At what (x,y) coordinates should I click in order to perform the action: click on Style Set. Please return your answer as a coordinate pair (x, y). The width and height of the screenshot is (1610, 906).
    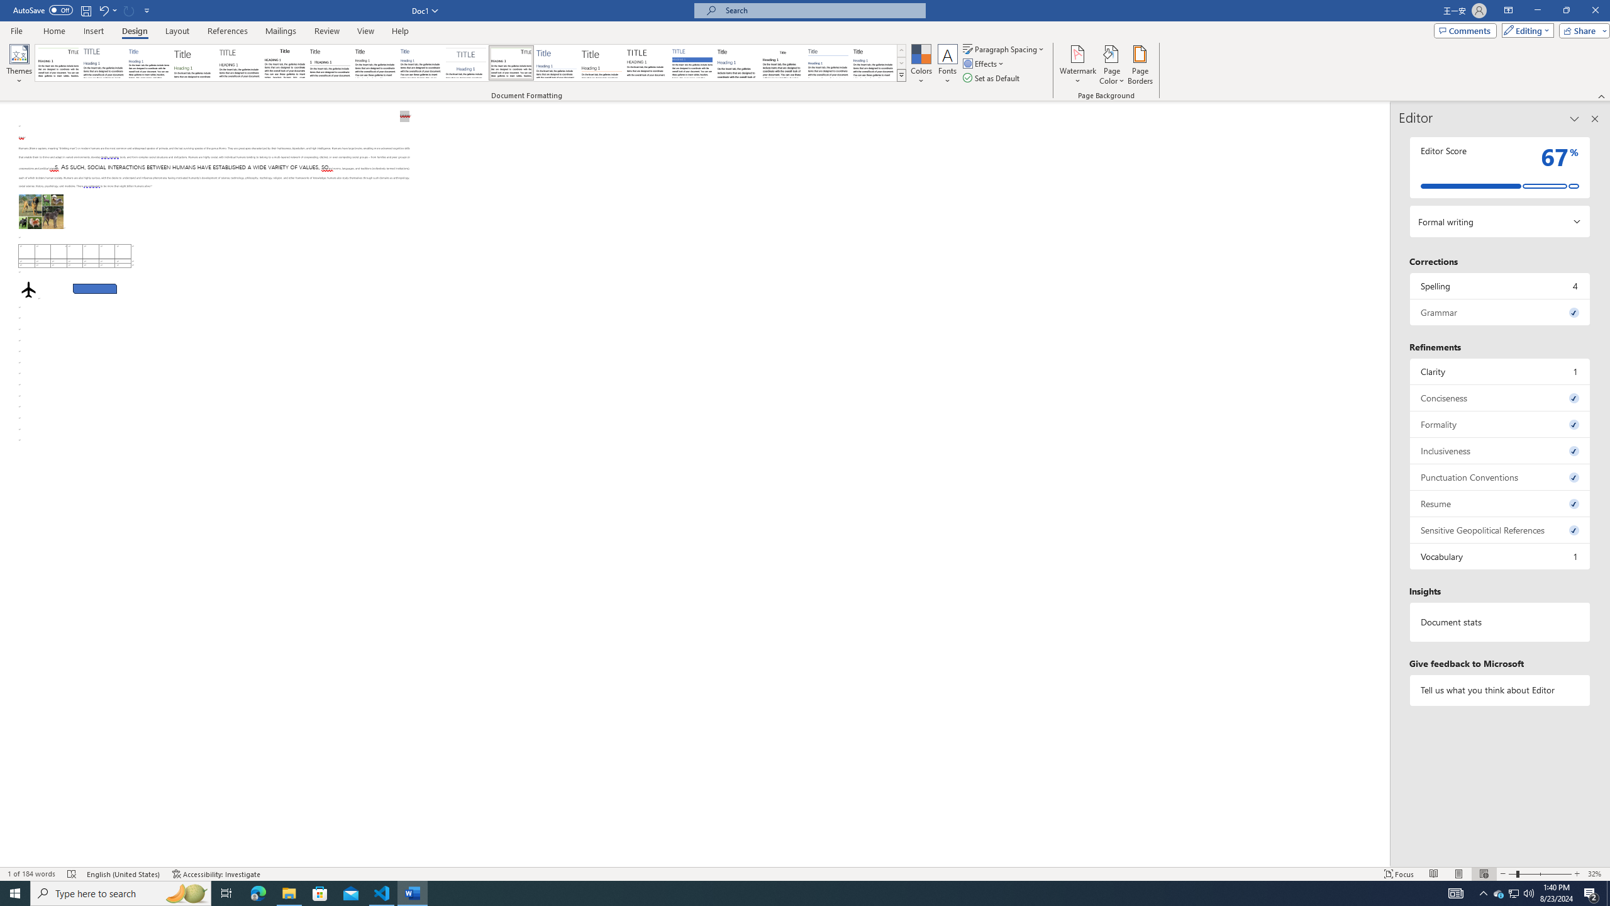
    Looking at the image, I should click on (901, 75).